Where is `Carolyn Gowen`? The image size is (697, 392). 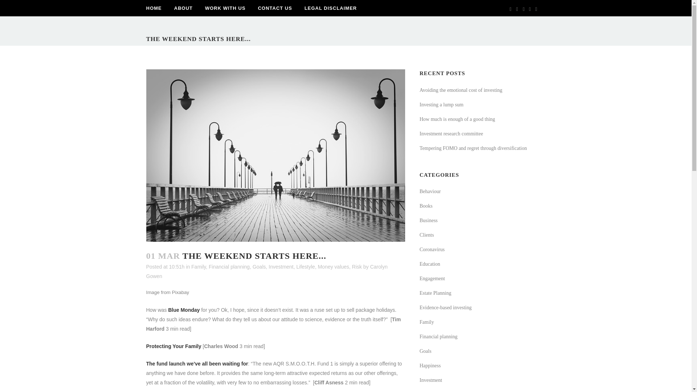
Carolyn Gowen is located at coordinates (266, 271).